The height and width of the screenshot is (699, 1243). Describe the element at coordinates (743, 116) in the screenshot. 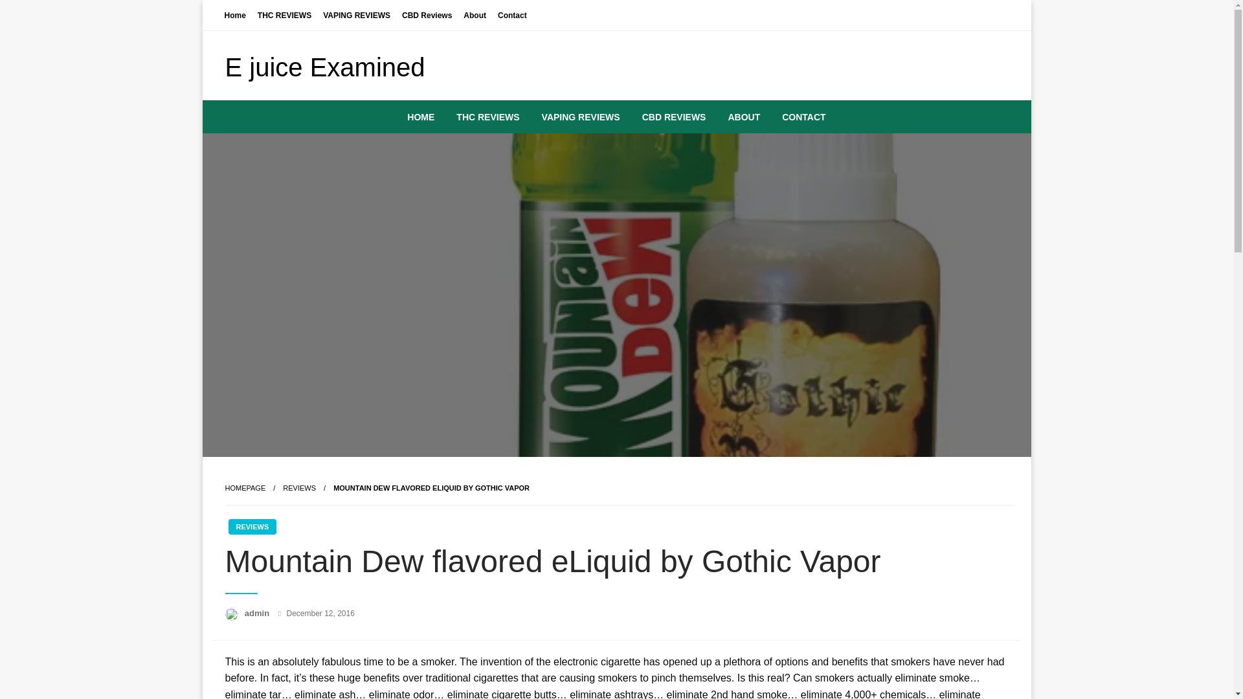

I see `ABOUT` at that location.